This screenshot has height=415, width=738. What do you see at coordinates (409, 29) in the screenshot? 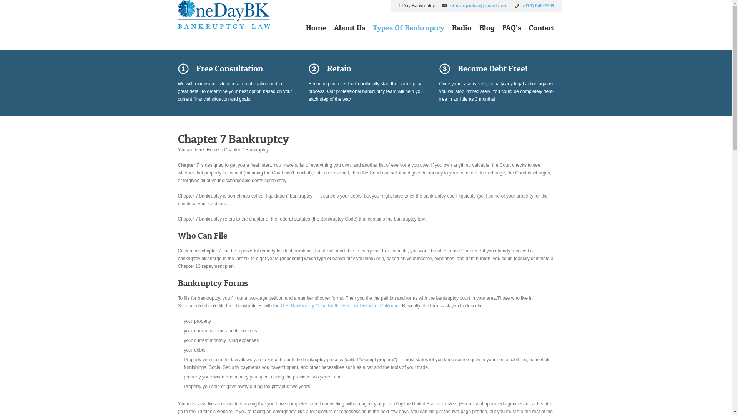
I see `Types Of Bankruptcy` at bounding box center [409, 29].